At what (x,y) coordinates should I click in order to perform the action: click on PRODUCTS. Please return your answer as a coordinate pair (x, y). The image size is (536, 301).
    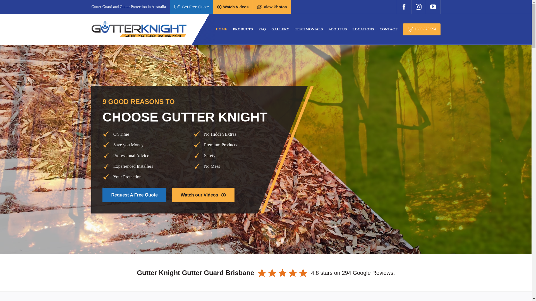
    Looking at the image, I should click on (243, 29).